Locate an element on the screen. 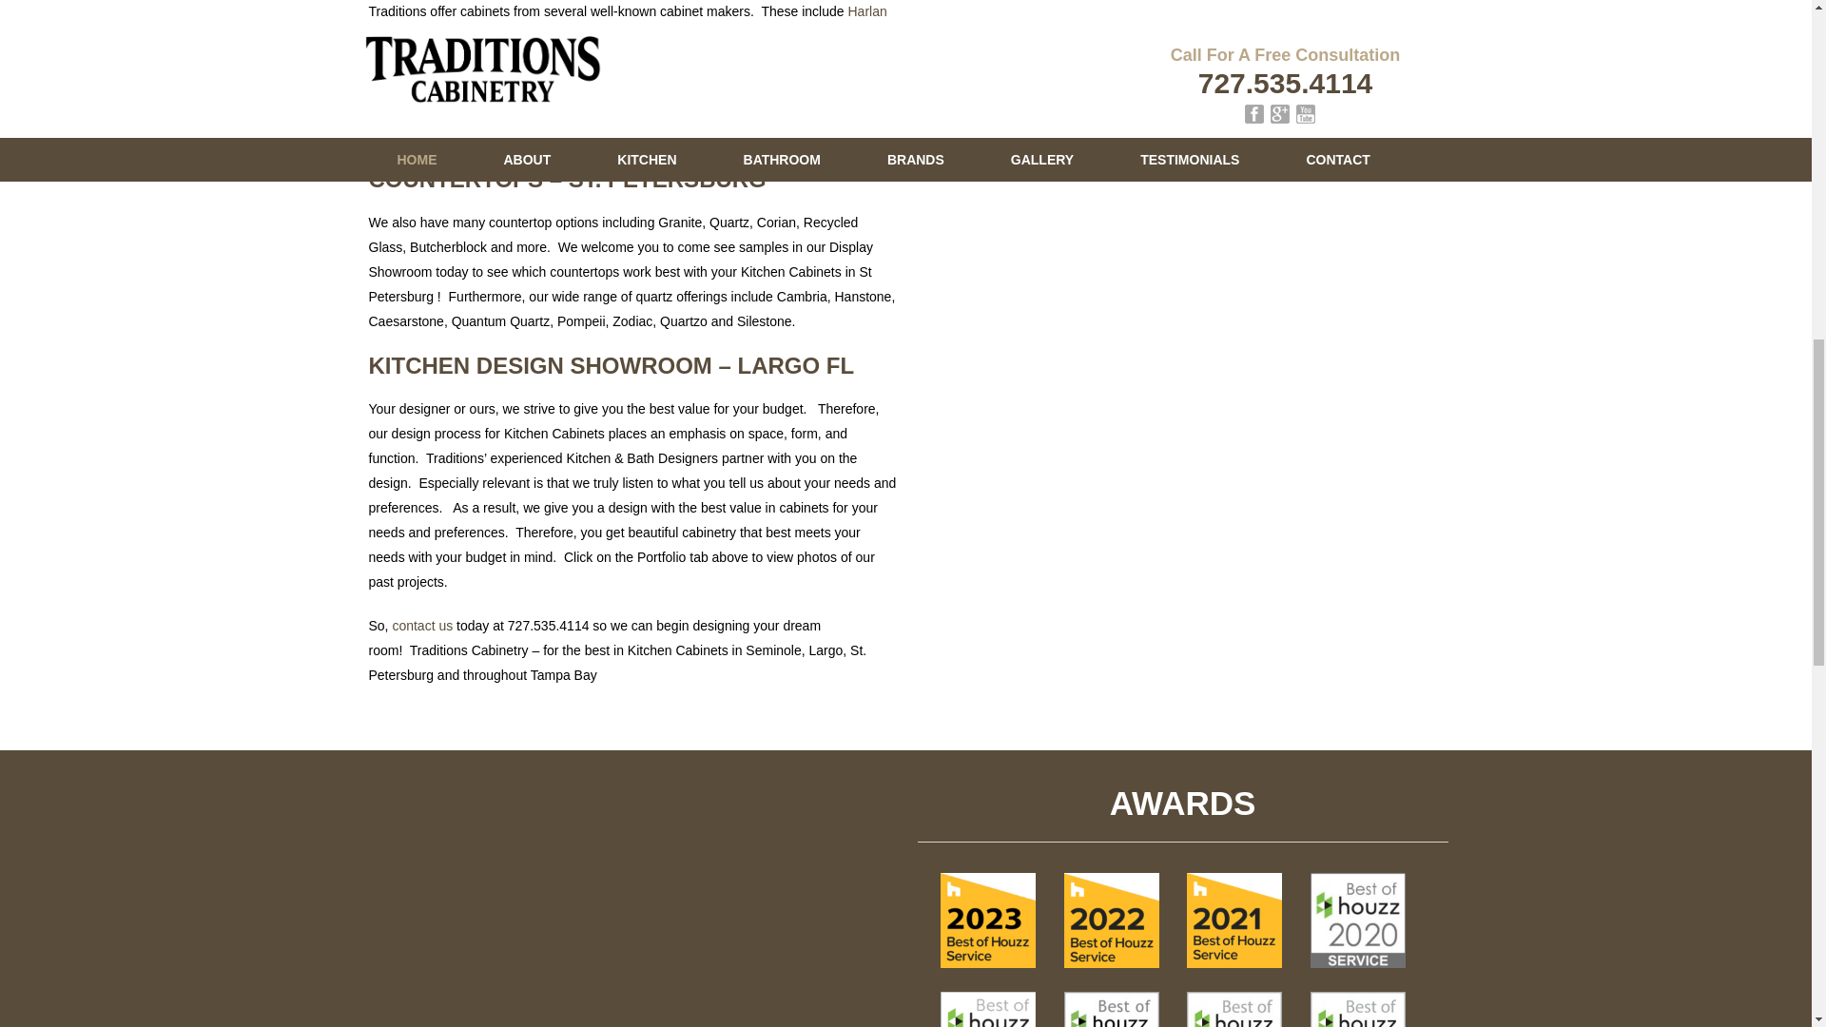 The height and width of the screenshot is (1027, 1826). Wellborn is located at coordinates (667, 61).